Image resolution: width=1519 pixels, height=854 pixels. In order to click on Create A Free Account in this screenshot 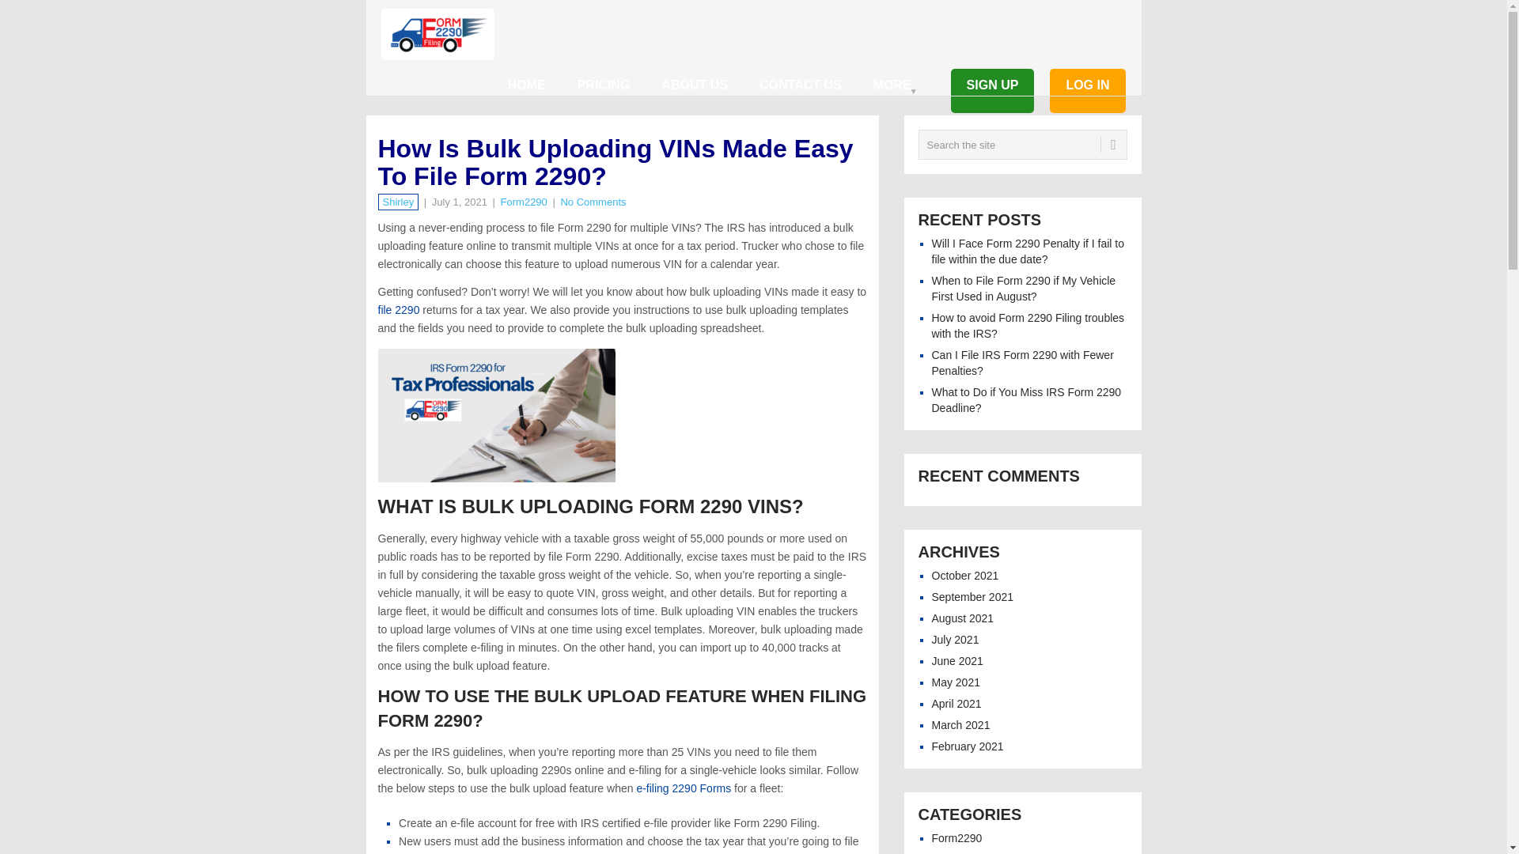, I will do `click(992, 95)`.